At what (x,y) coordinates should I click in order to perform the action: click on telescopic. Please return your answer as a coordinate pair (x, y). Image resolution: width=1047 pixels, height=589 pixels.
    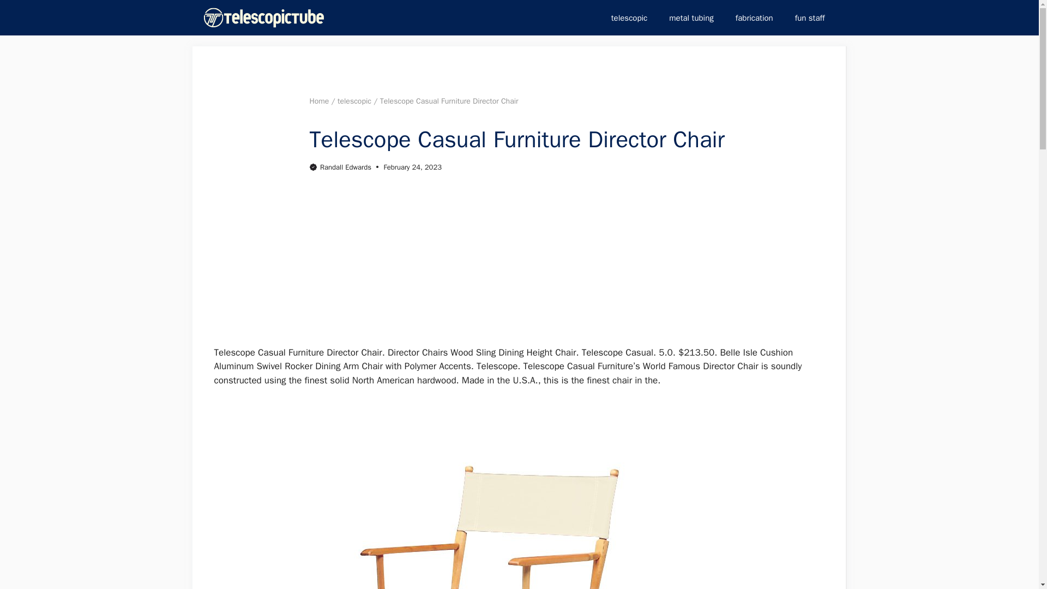
    Looking at the image, I should click on (354, 101).